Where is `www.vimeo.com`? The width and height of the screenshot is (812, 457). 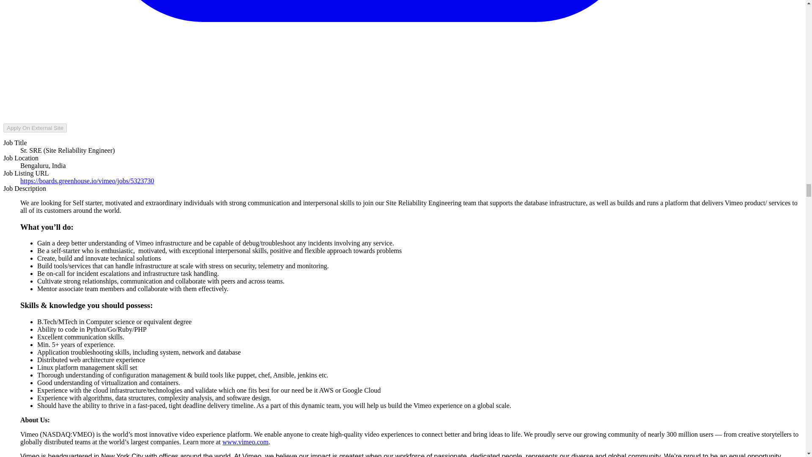 www.vimeo.com is located at coordinates (245, 442).